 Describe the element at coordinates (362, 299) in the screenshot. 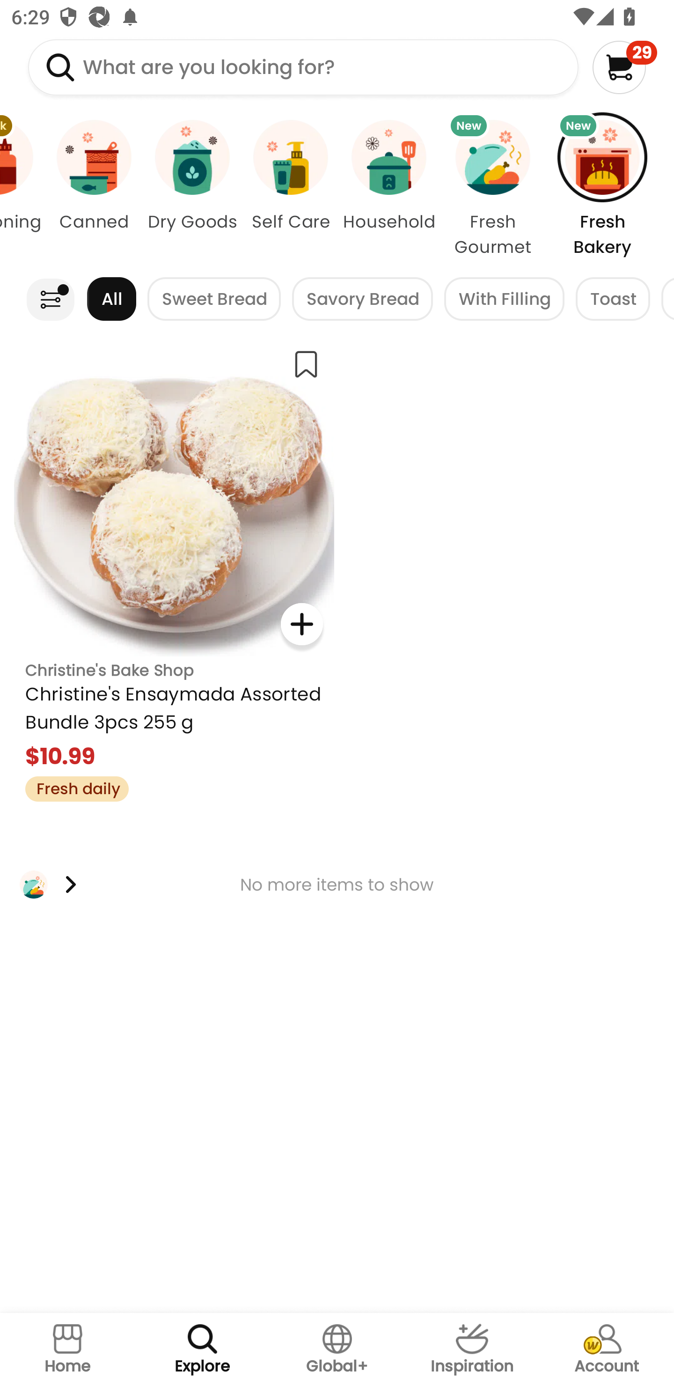

I see `Savory Bread` at that location.